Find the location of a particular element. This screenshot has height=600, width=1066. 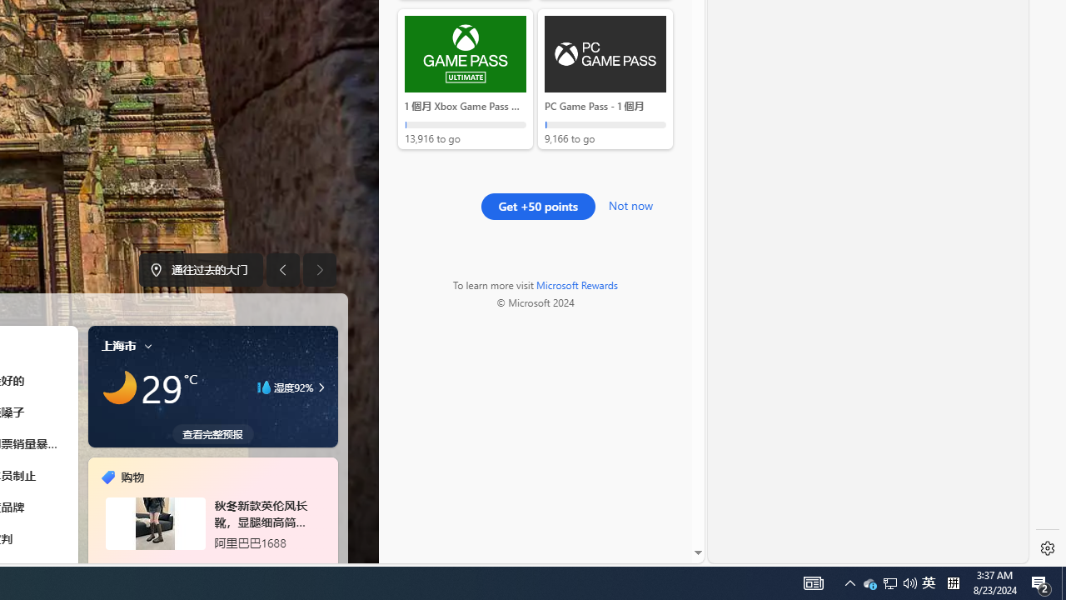

Next image is located at coordinates (320, 270).